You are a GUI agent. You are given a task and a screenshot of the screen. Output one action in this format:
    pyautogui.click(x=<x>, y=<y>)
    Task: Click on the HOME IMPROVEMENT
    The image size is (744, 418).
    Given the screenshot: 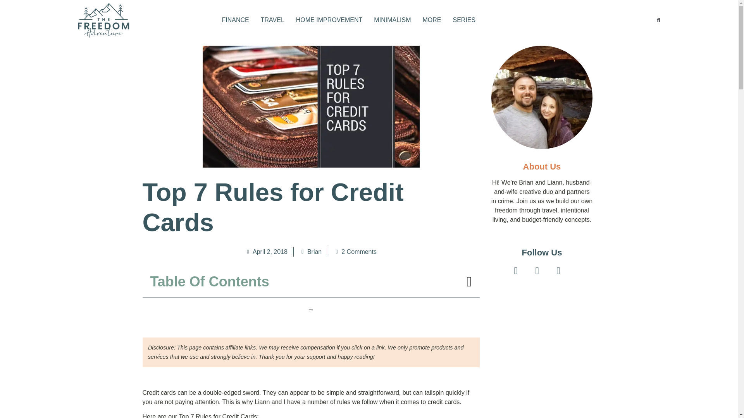 What is the action you would take?
    pyautogui.click(x=329, y=20)
    